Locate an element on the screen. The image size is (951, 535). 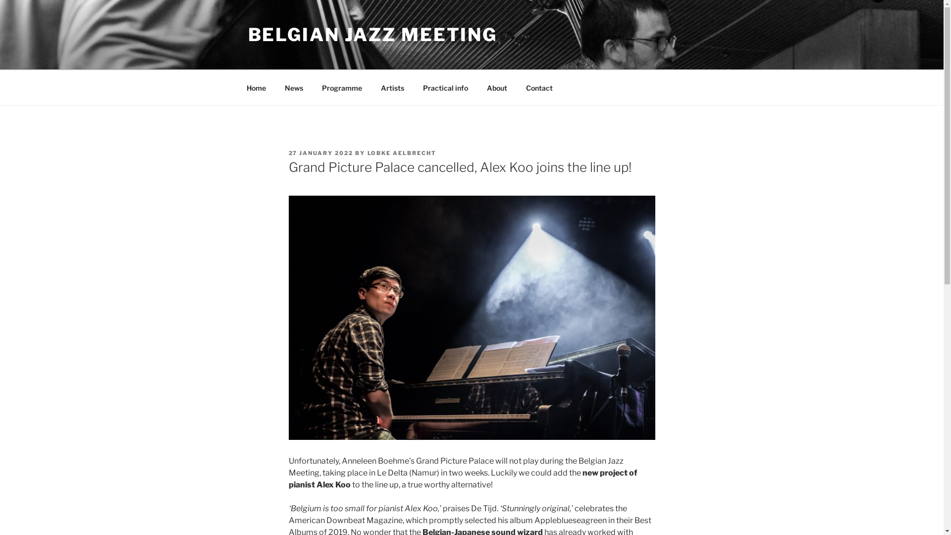
BELGIAN JAZZ MEETING is located at coordinates (372, 35).